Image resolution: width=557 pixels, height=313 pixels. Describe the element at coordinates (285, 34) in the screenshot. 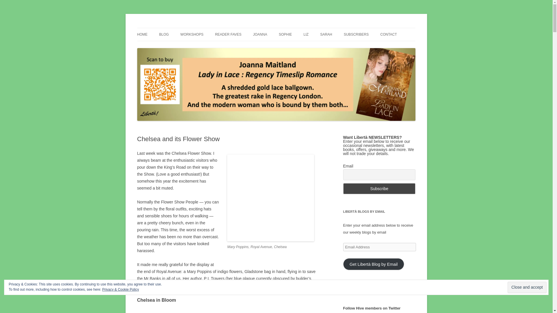

I see `SOPHIE` at that location.